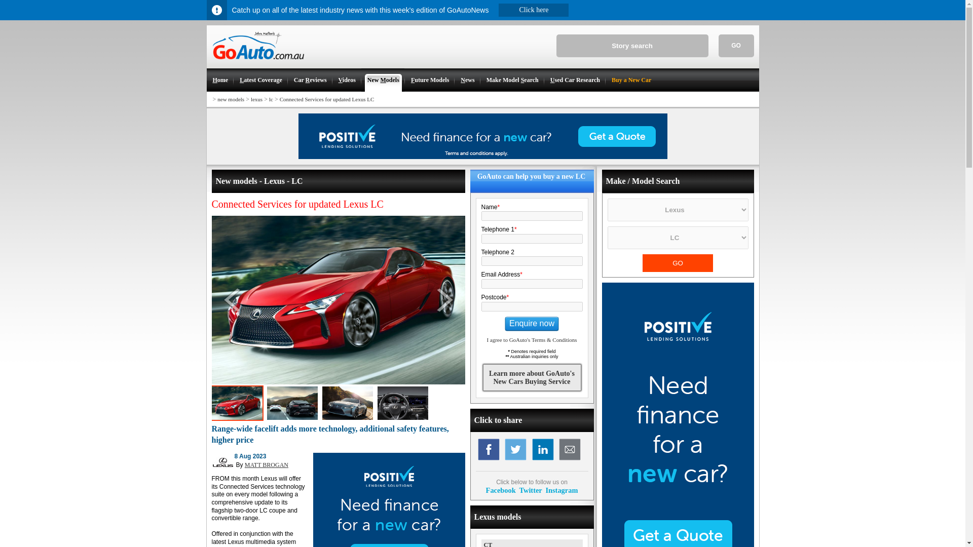  Describe the element at coordinates (310, 80) in the screenshot. I see `Car Reviews` at that location.